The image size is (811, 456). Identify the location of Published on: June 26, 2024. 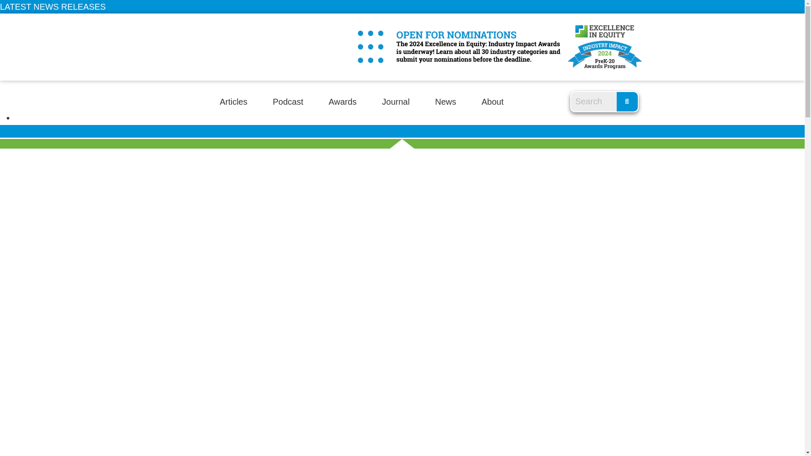
(31, 161).